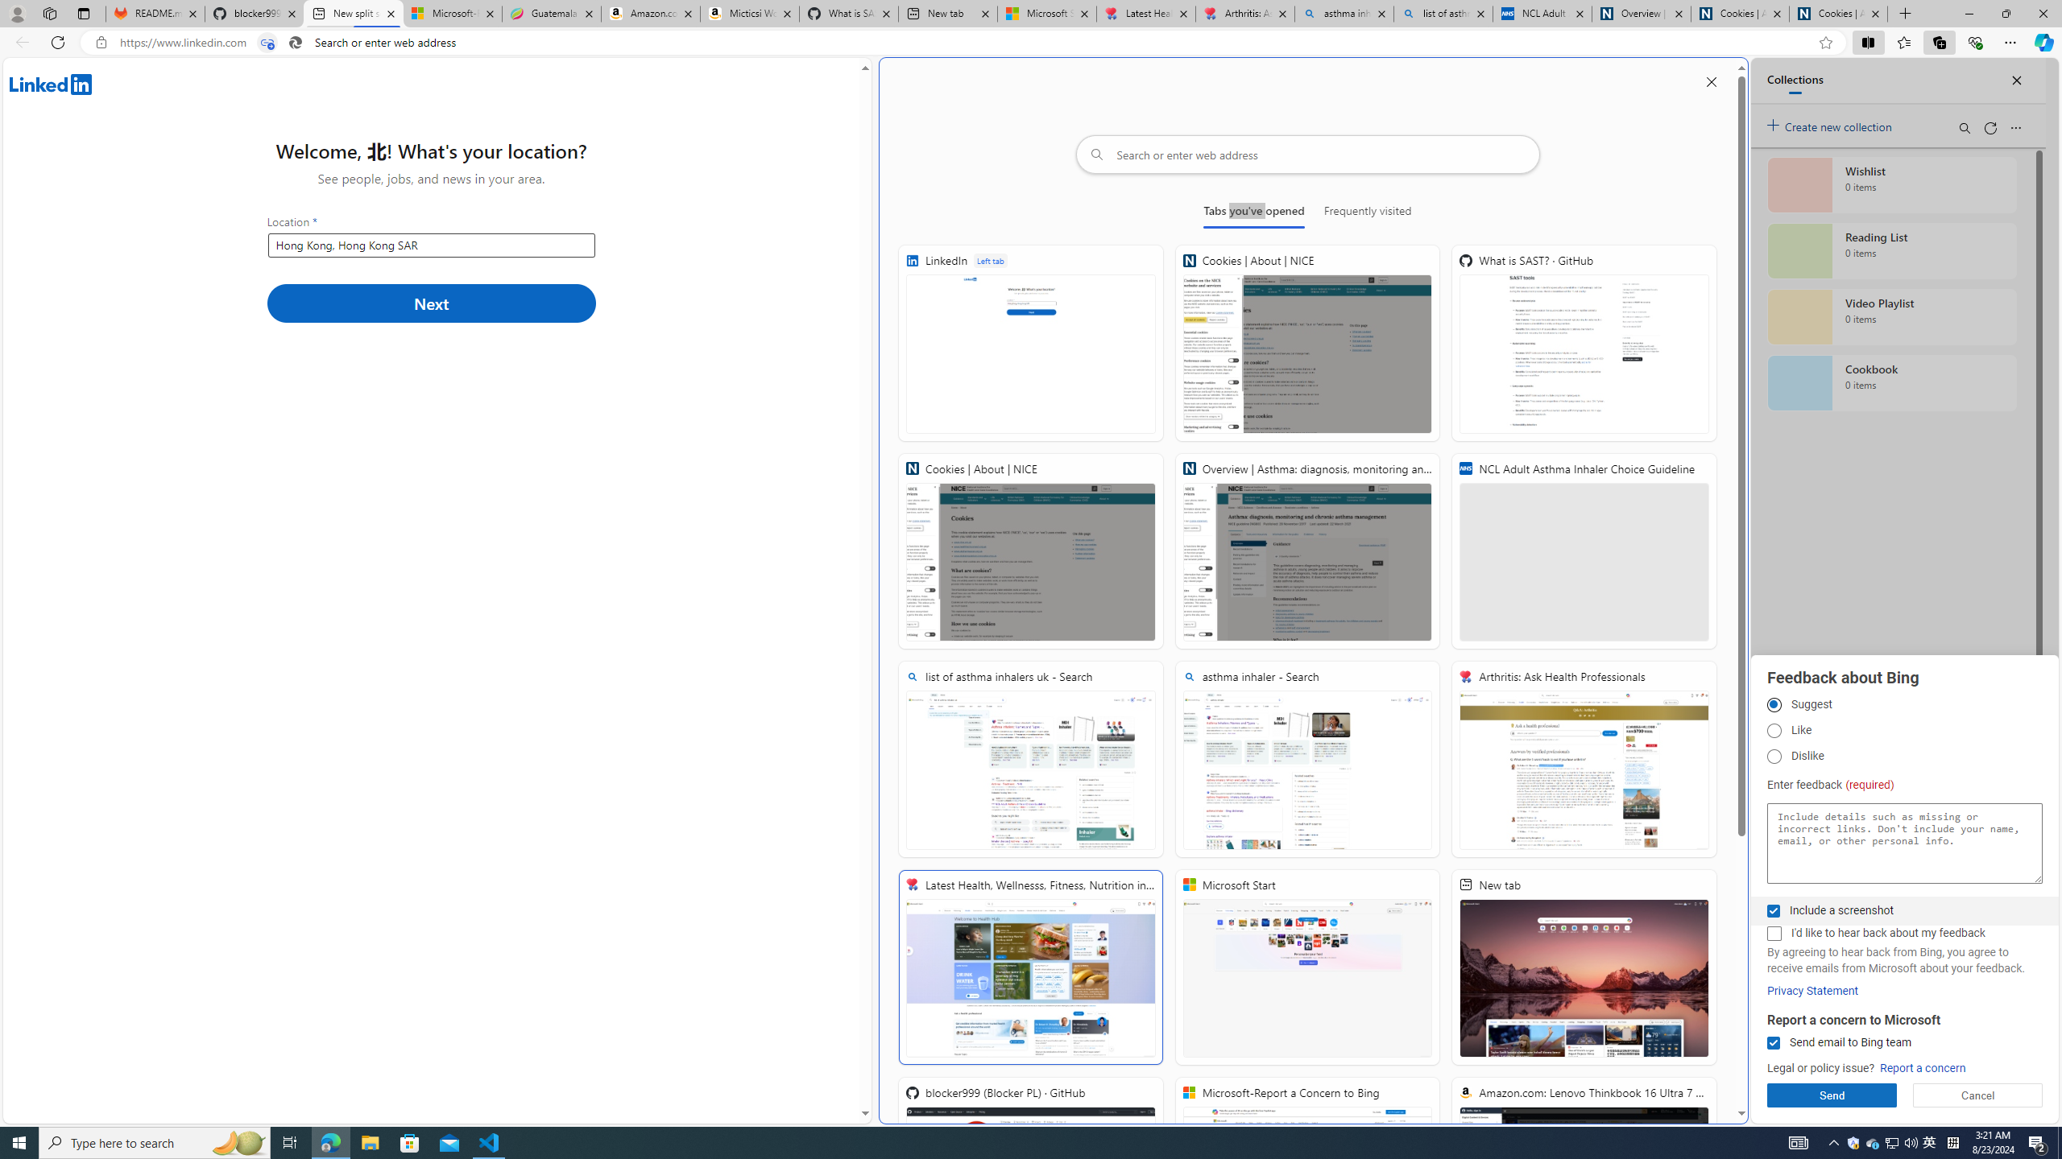 The image size is (2062, 1159). What do you see at coordinates (1774, 705) in the screenshot?
I see `Suggest` at bounding box center [1774, 705].